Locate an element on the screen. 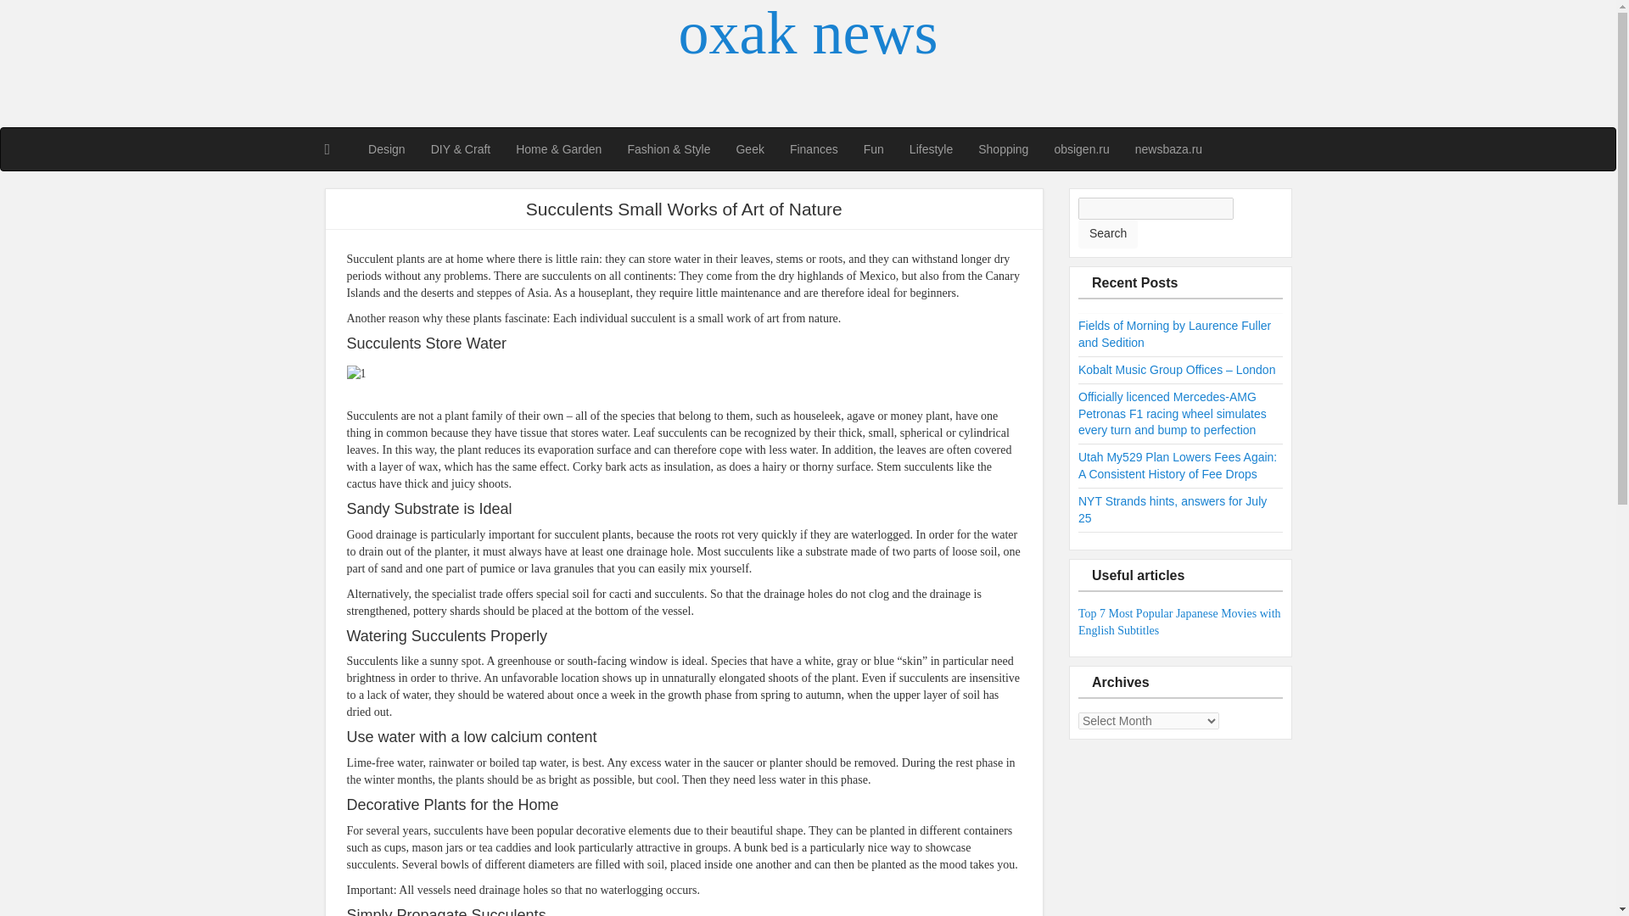  Fields of Morning by Laurence Fuller and Sedition is located at coordinates (1174, 333).